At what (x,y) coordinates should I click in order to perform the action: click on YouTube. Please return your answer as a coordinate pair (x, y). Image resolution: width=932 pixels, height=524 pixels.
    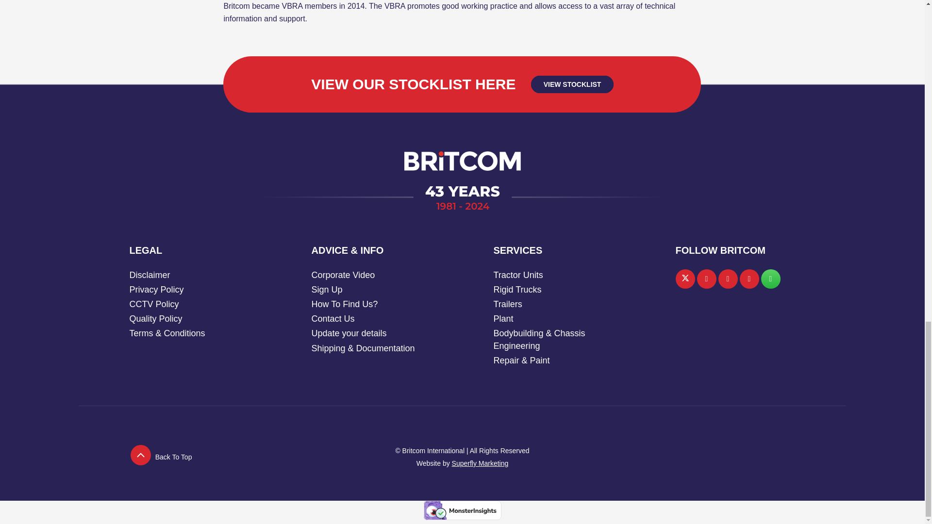
    Looking at the image, I should click on (749, 279).